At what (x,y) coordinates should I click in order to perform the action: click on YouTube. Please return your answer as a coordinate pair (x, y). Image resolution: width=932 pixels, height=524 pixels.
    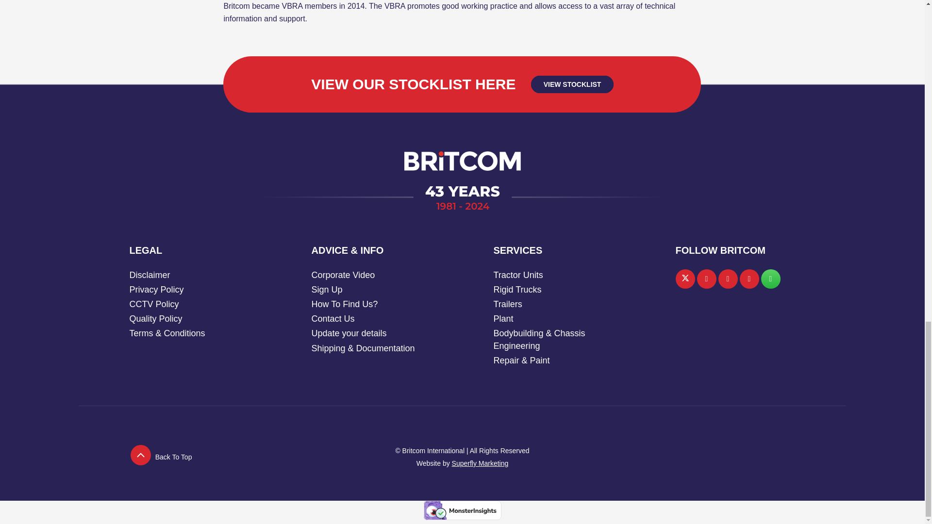
    Looking at the image, I should click on (749, 279).